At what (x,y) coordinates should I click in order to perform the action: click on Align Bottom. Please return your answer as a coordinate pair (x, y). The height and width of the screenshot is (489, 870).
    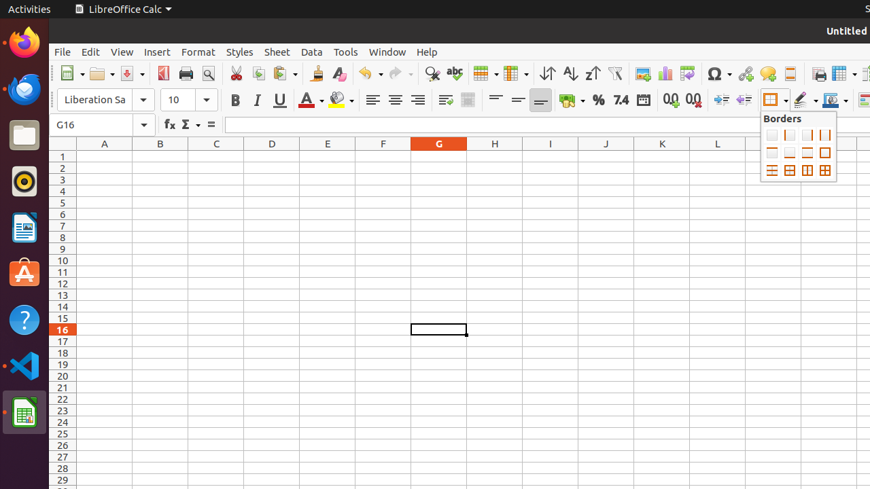
    Looking at the image, I should click on (541, 101).